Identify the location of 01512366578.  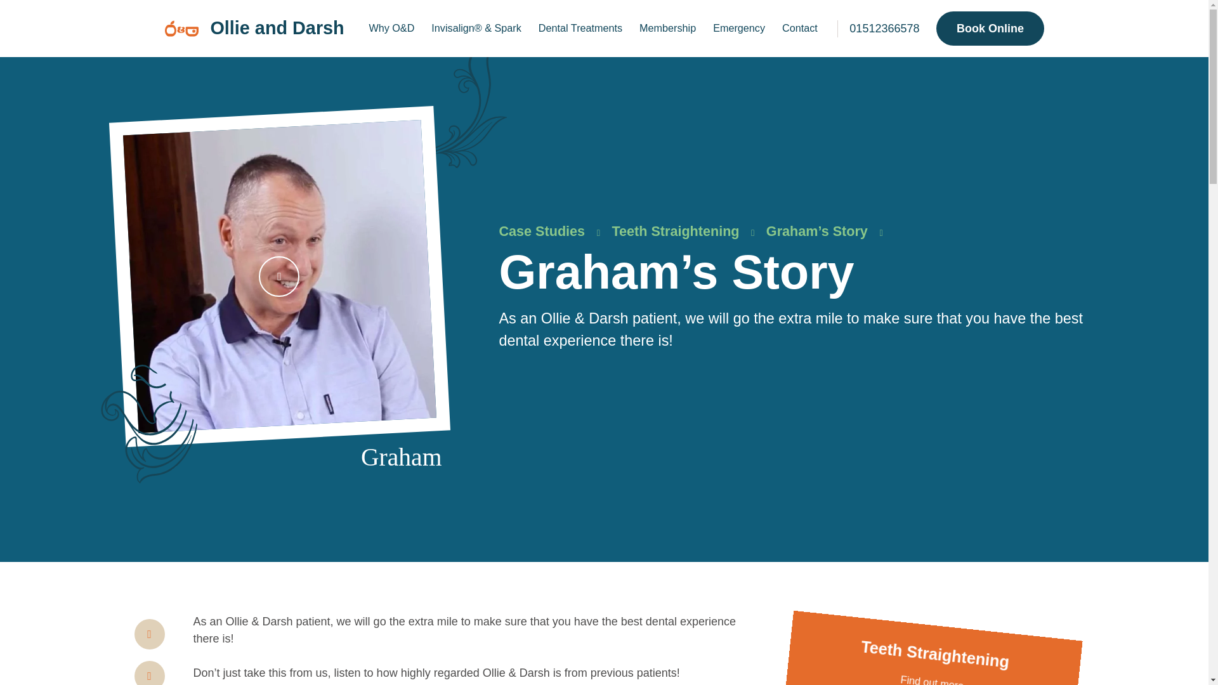
(878, 29).